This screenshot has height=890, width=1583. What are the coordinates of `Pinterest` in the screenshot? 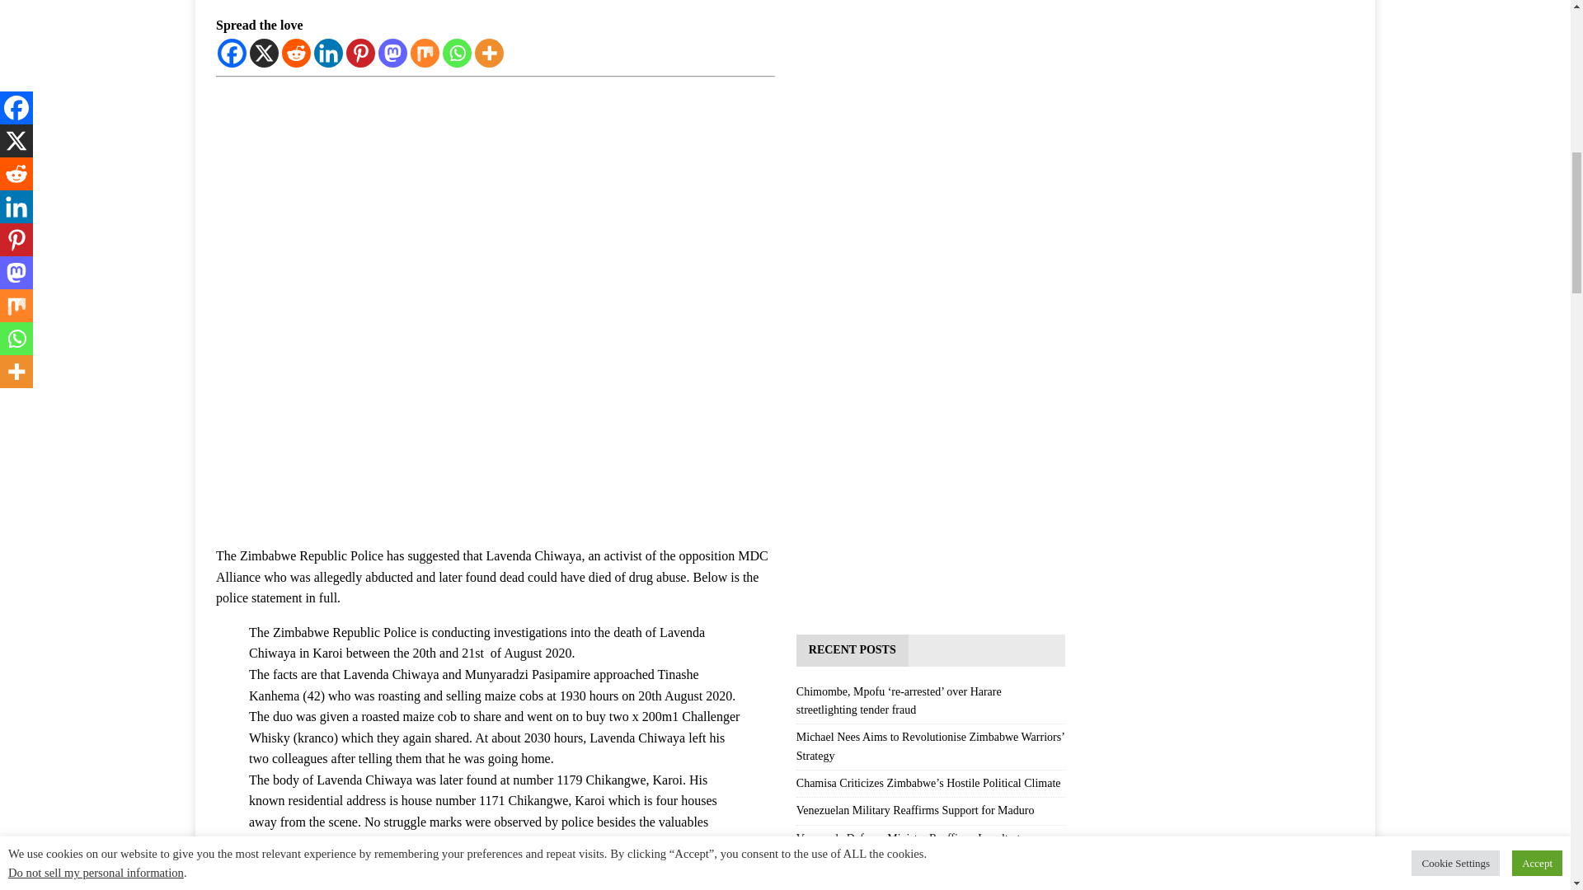 It's located at (361, 53).